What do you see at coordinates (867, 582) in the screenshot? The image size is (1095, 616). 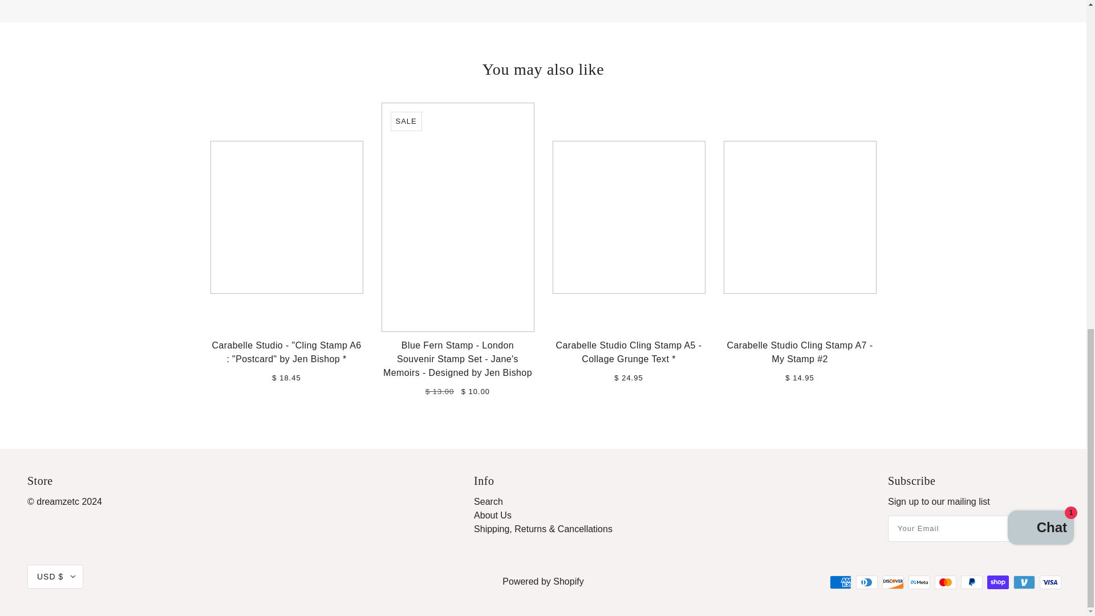 I see `Diners Club` at bounding box center [867, 582].